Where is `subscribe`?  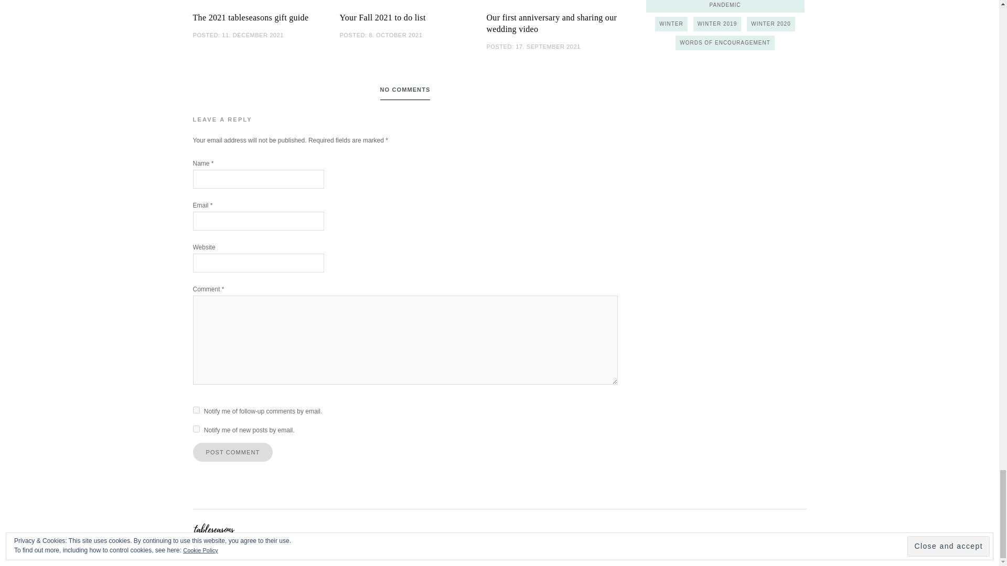 subscribe is located at coordinates (196, 429).